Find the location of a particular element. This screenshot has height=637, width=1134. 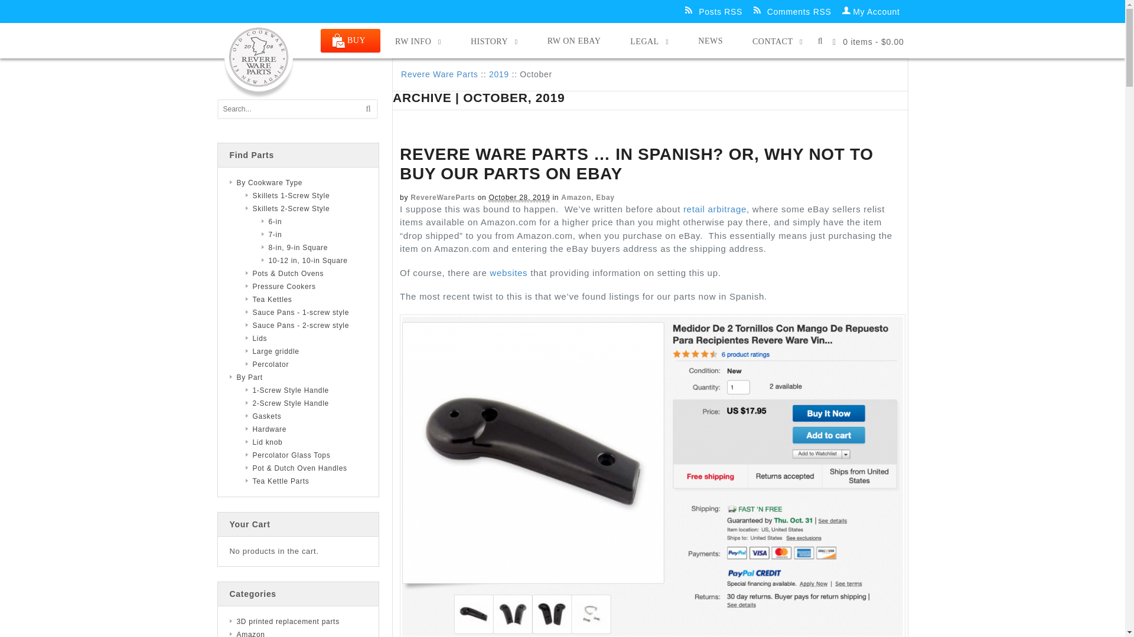

Search is located at coordinates (817, 61).